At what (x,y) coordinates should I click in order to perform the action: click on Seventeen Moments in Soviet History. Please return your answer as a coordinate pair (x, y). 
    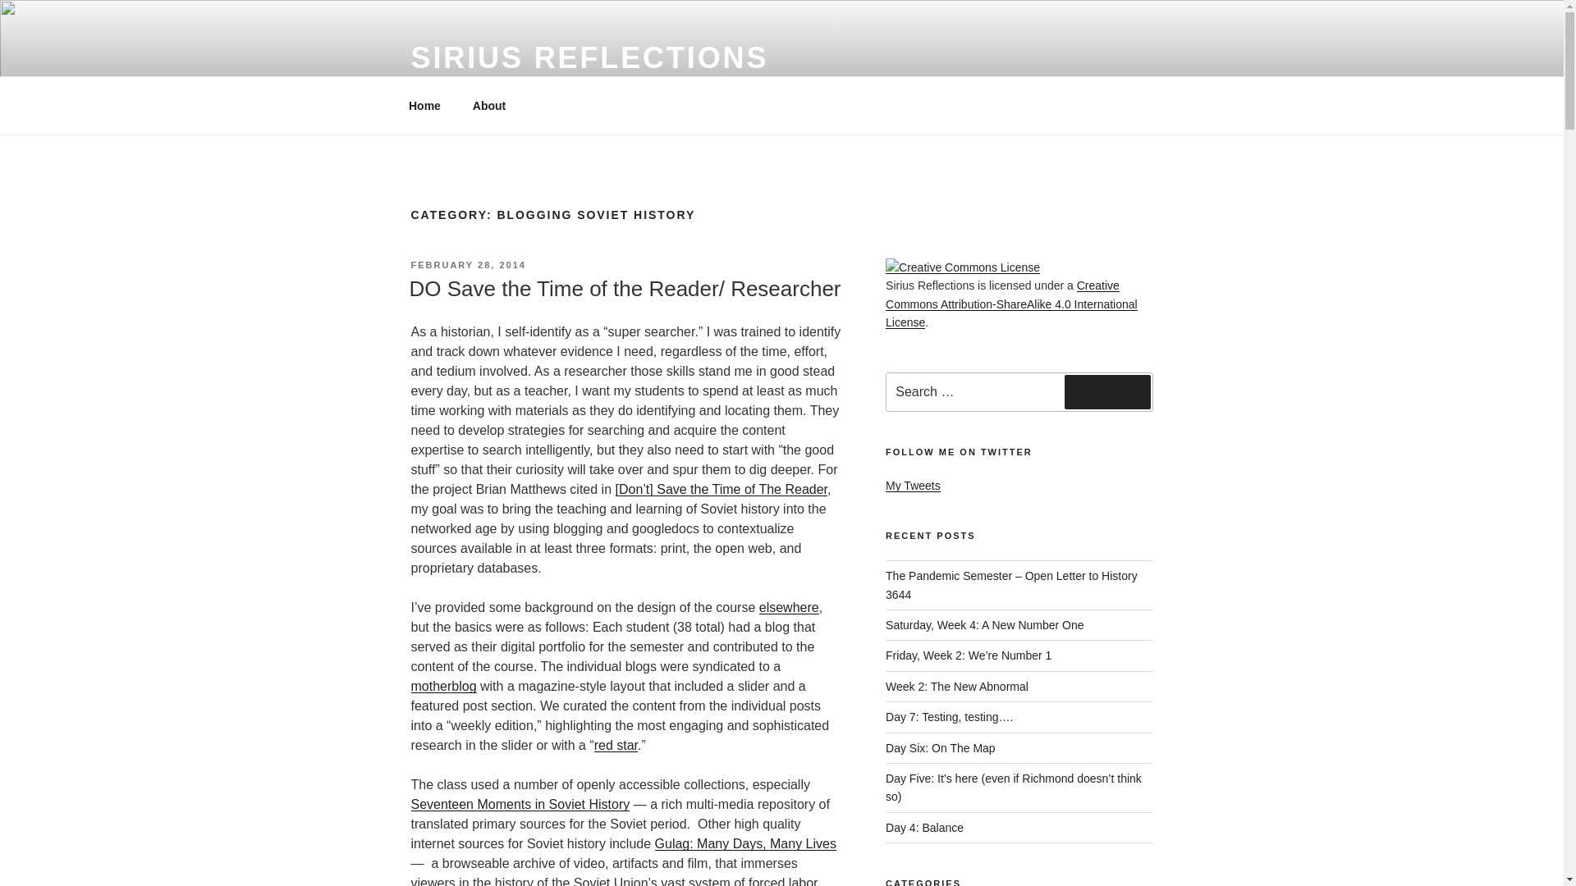
    Looking at the image, I should click on (519, 804).